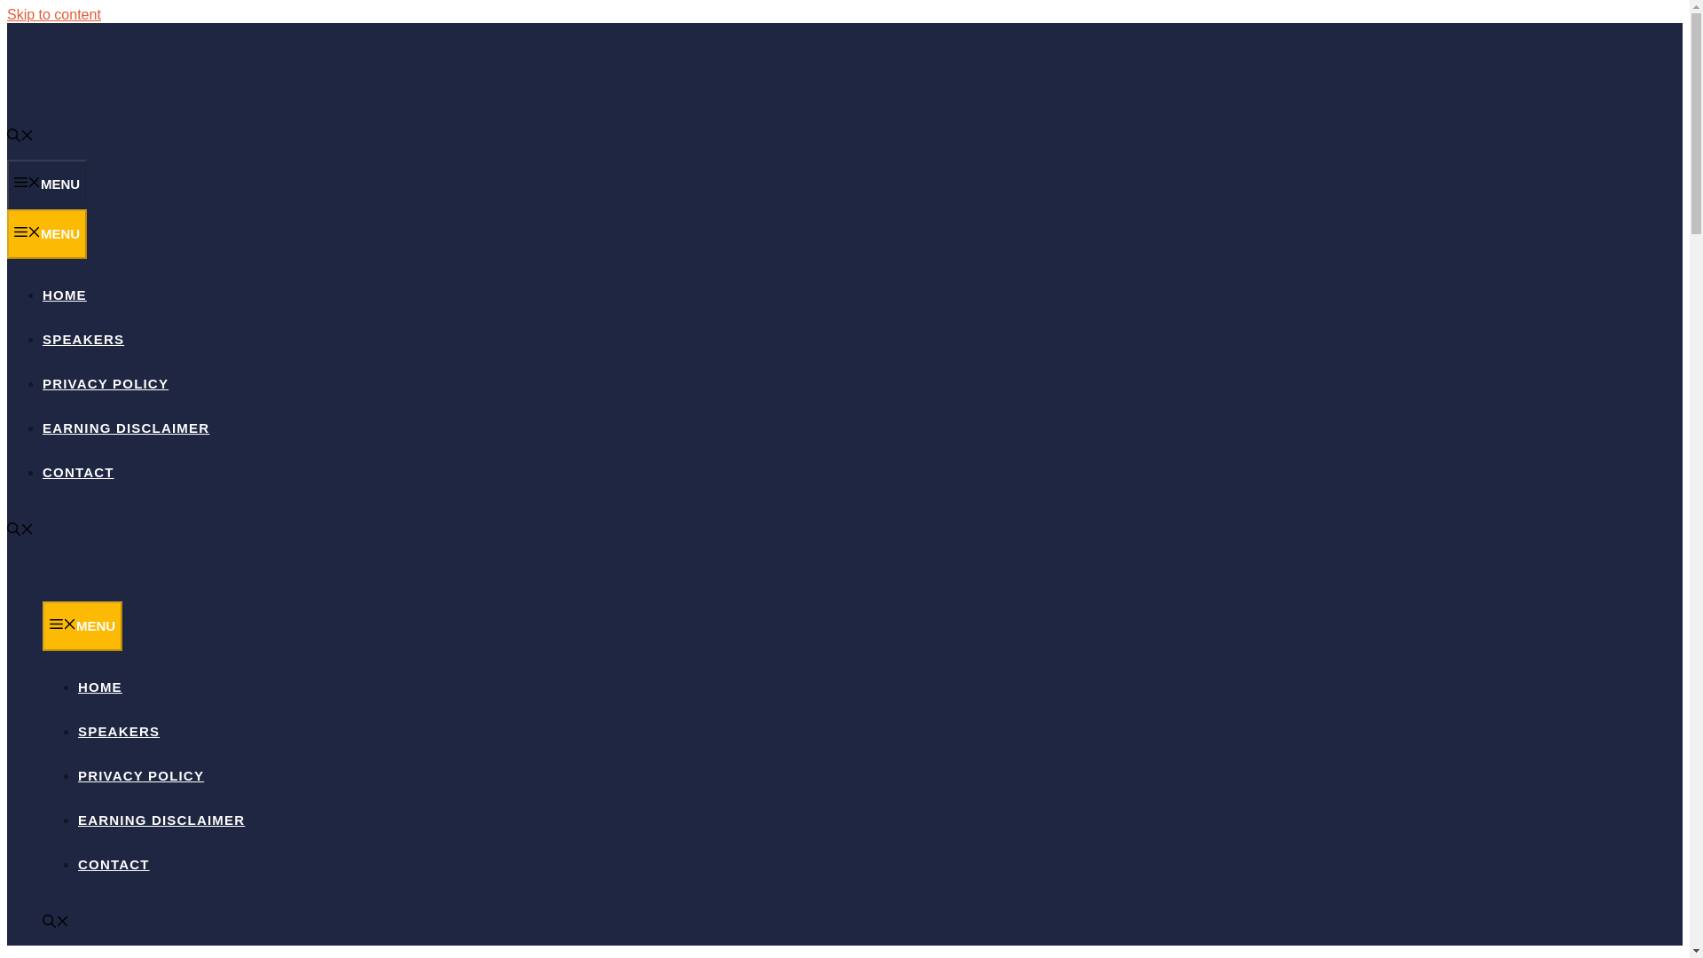 The image size is (1703, 958). Describe the element at coordinates (114, 864) in the screenshot. I see `CONTACT` at that location.